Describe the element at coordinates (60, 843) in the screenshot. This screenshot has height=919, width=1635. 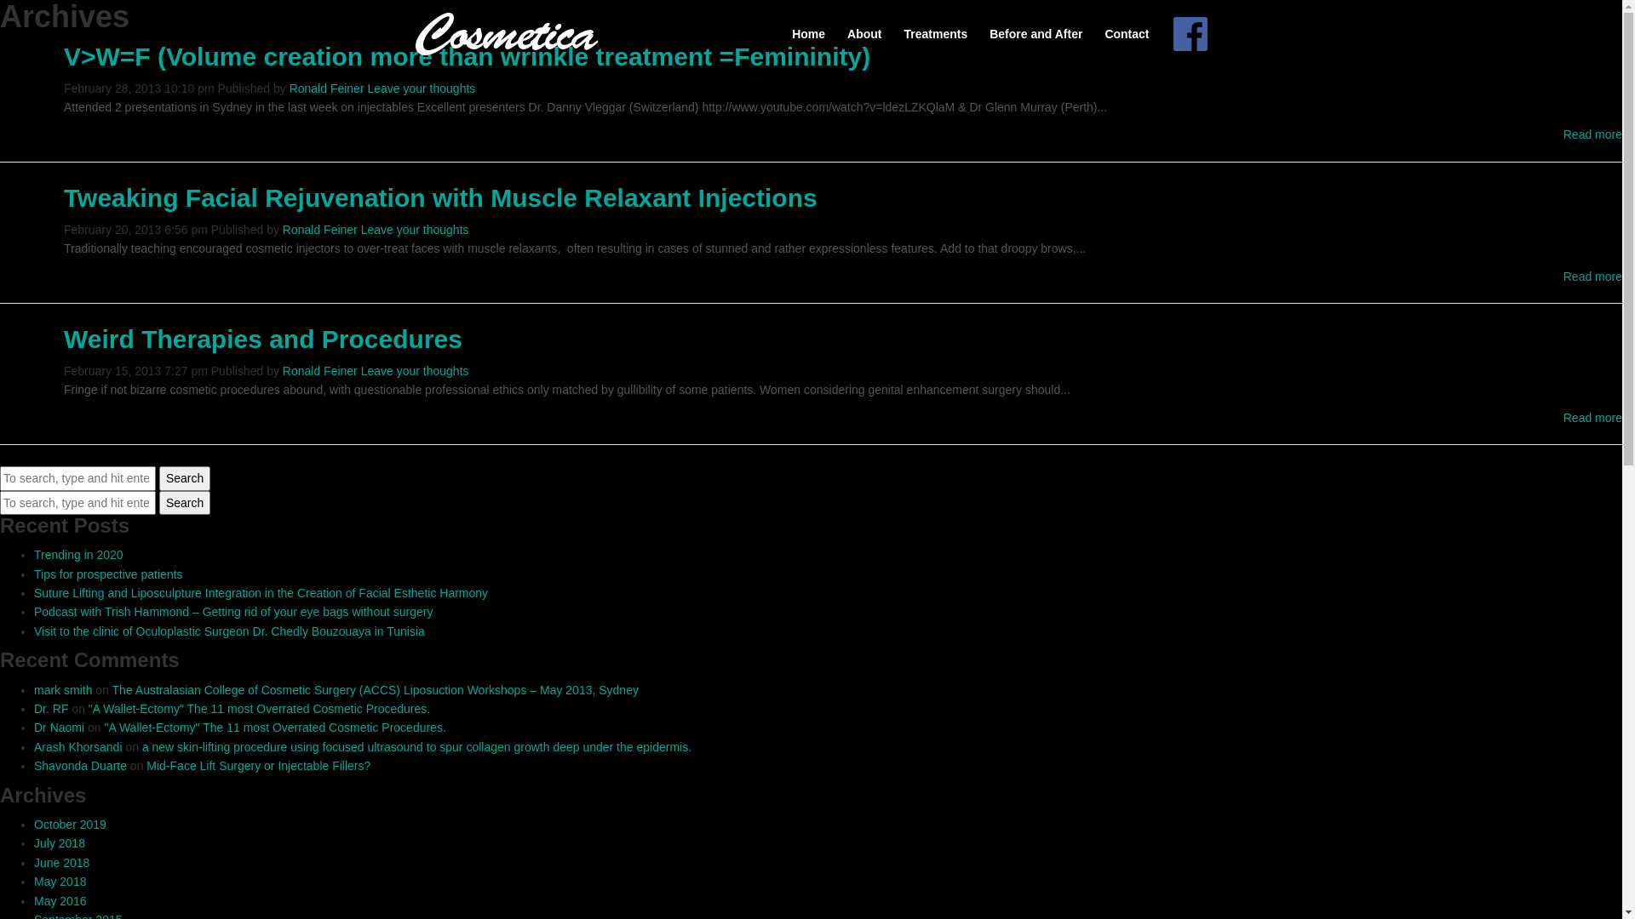
I see `July 2018` at that location.